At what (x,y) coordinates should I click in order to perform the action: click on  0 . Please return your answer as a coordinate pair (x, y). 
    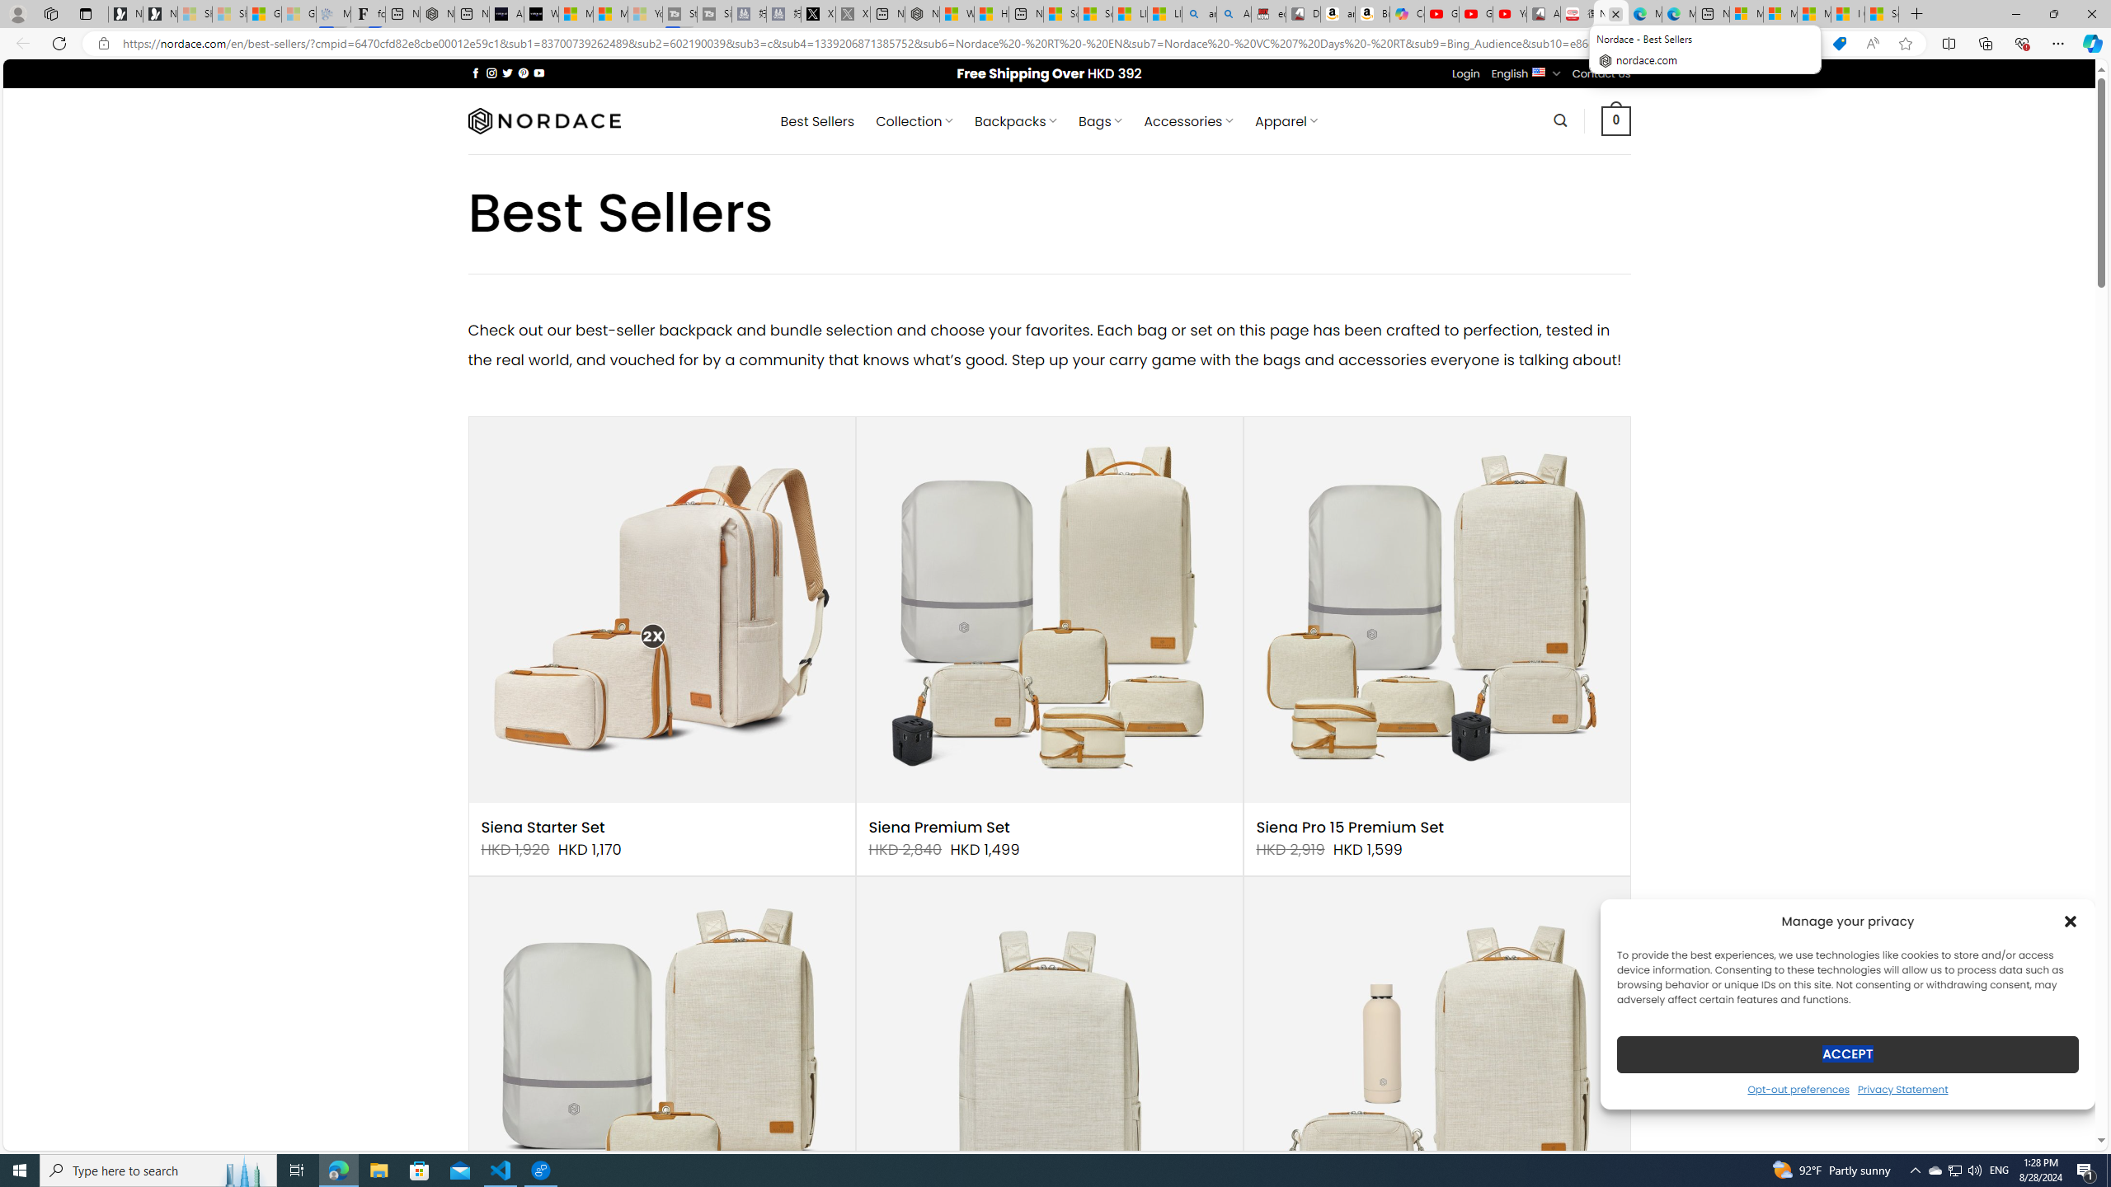
    Looking at the image, I should click on (1616, 120).